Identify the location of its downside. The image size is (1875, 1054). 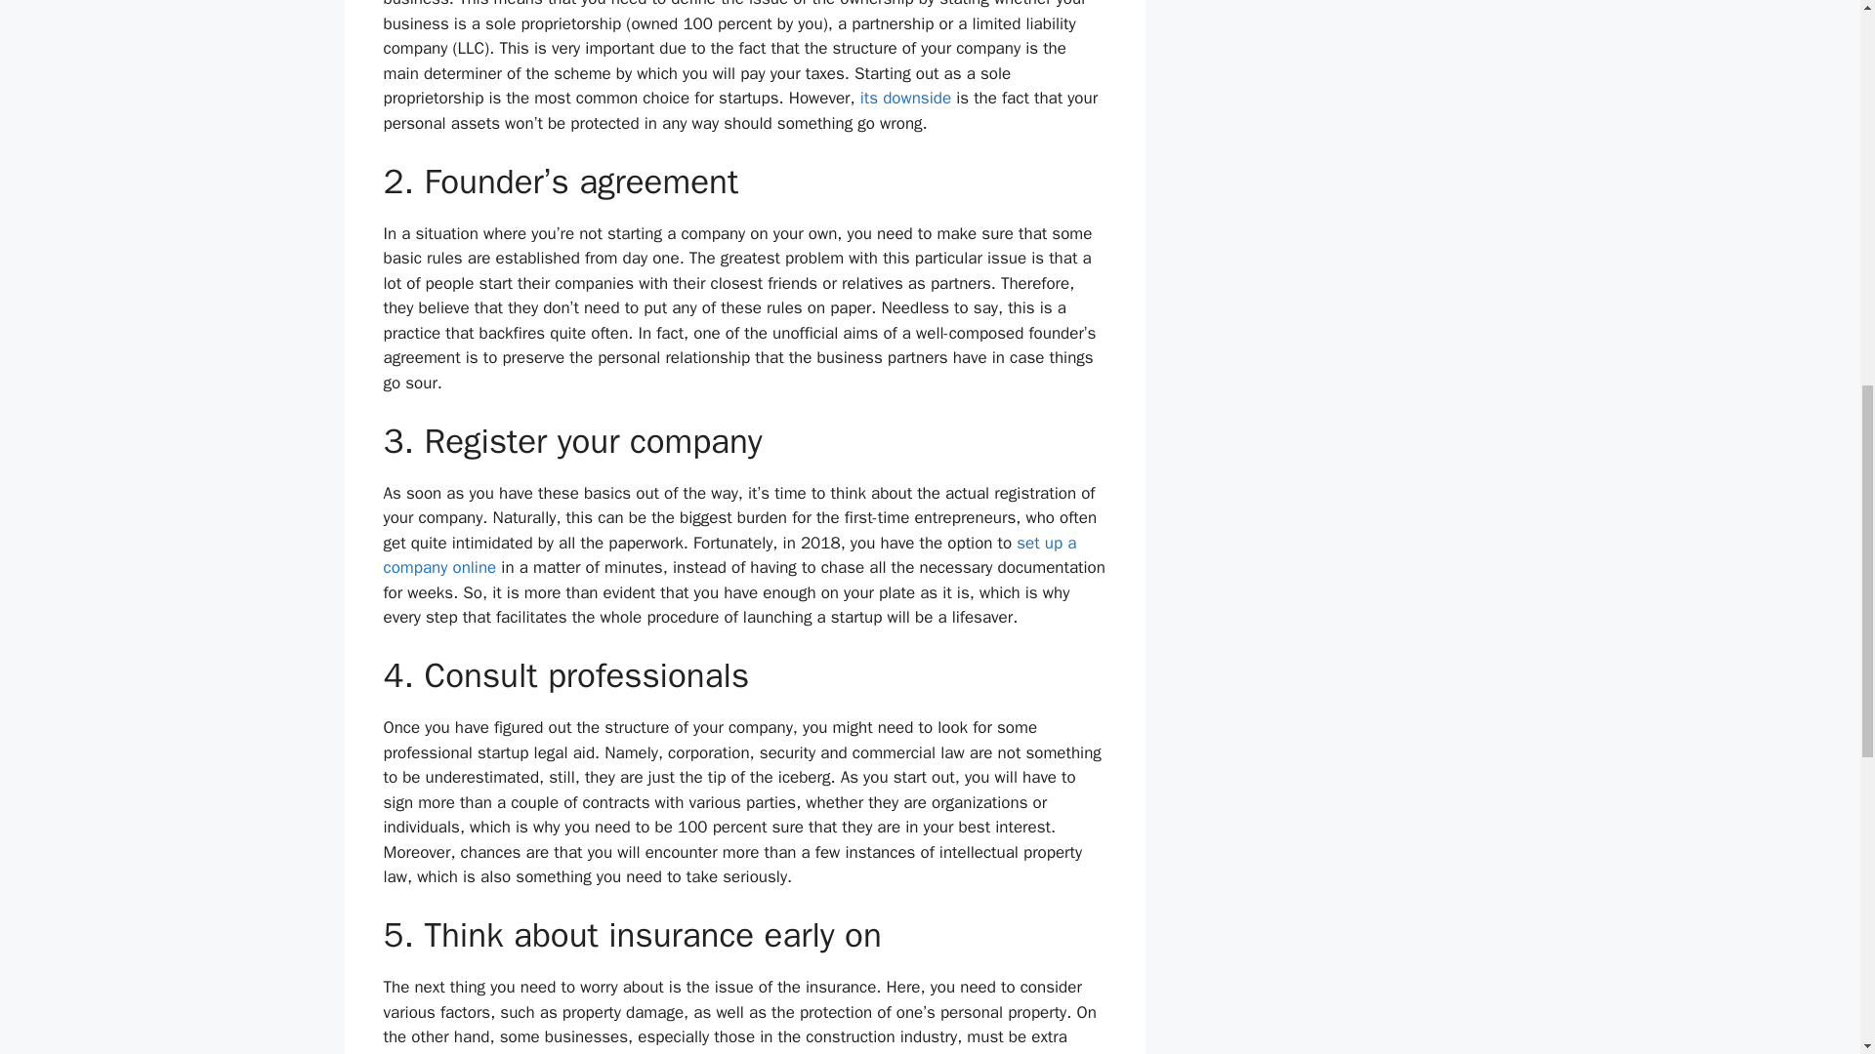
(905, 98).